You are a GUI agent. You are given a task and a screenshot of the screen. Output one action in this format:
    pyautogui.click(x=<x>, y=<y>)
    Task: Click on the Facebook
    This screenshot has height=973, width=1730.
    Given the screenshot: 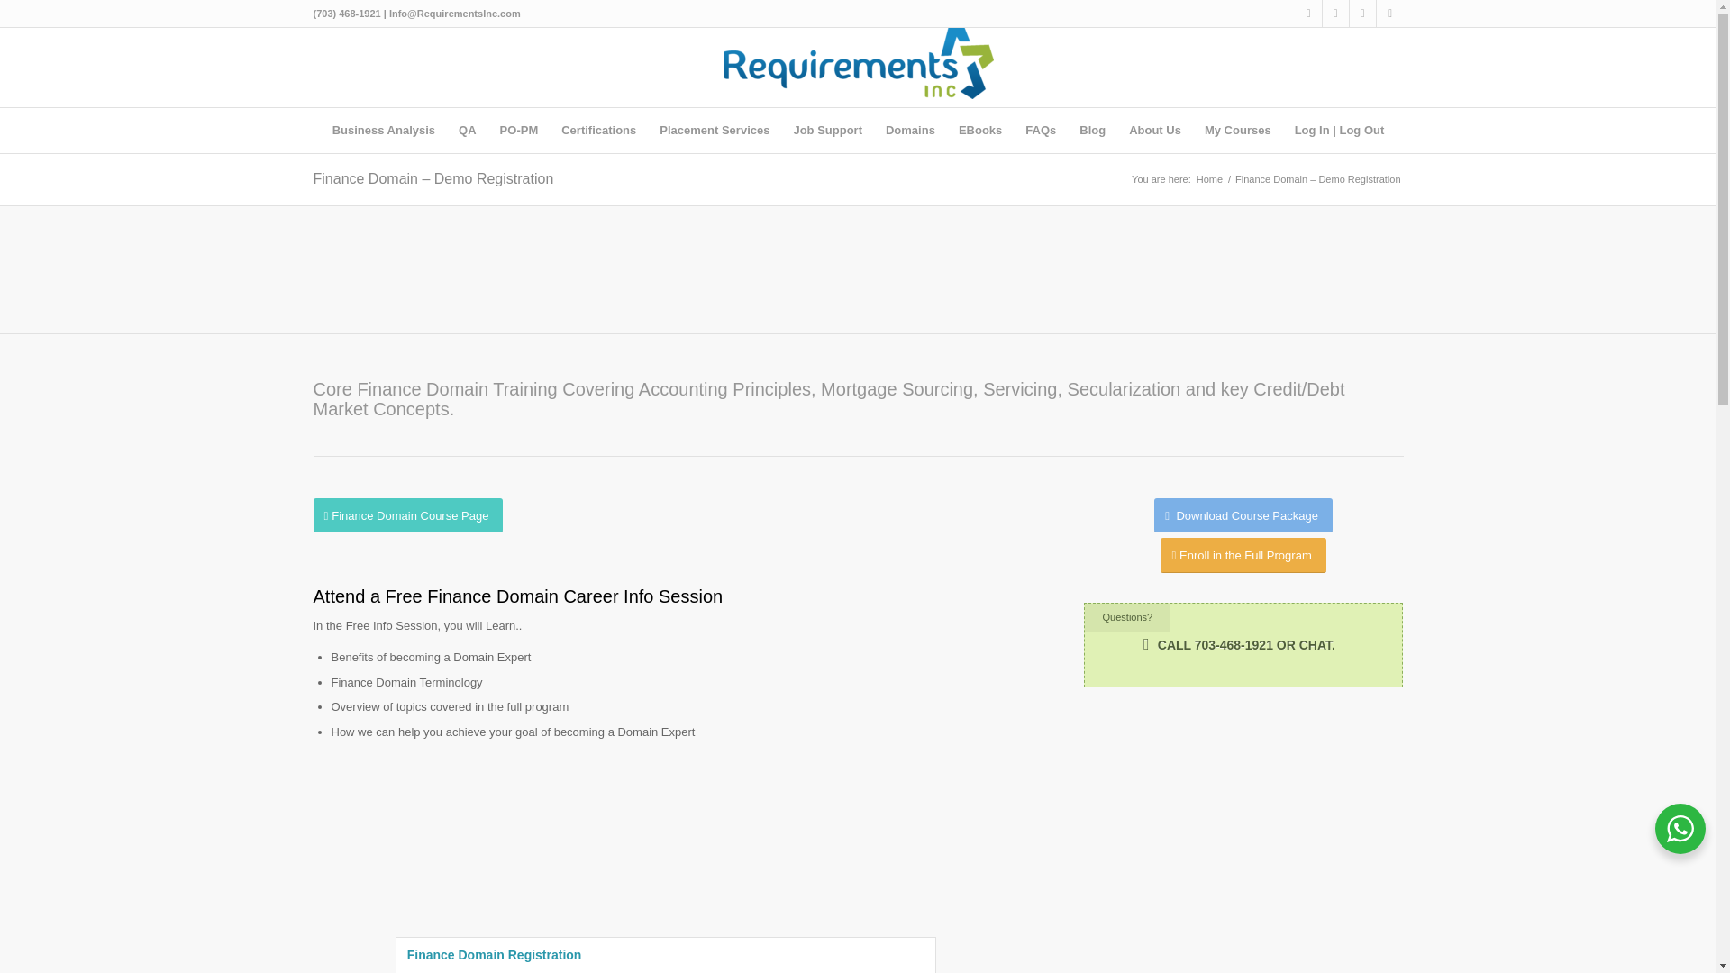 What is the action you would take?
    pyautogui.click(x=1308, y=14)
    